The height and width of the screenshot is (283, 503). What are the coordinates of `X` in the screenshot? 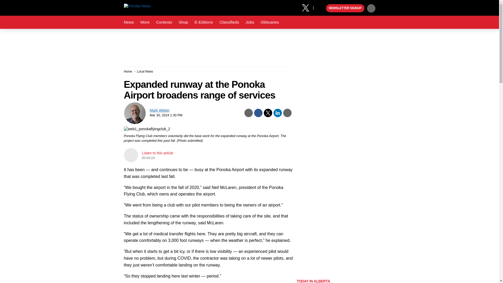 It's located at (307, 7).